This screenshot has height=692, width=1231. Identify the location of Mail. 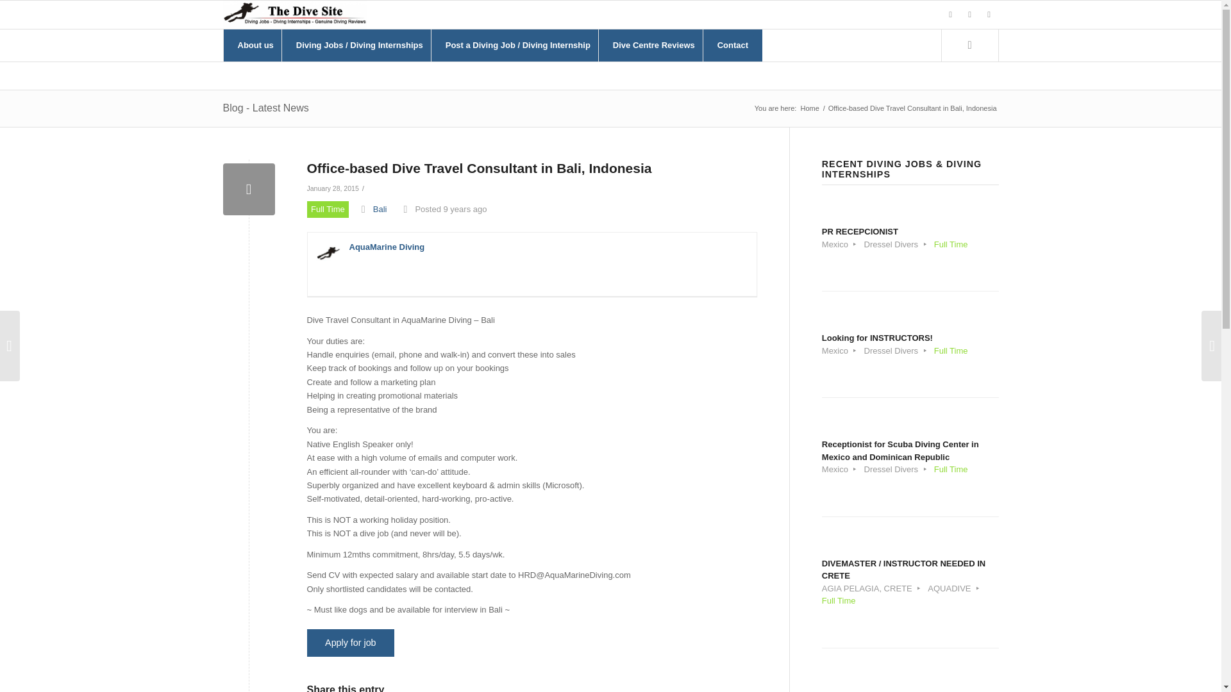
(910, 238).